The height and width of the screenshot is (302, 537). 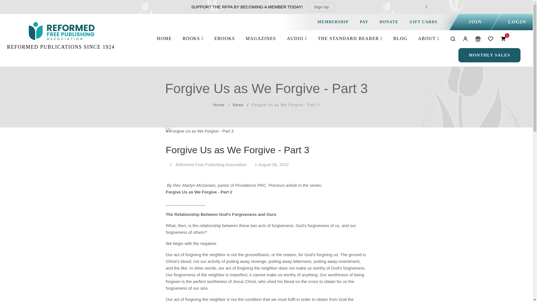 What do you see at coordinates (321, 7) in the screenshot?
I see `Sign Up` at bounding box center [321, 7].